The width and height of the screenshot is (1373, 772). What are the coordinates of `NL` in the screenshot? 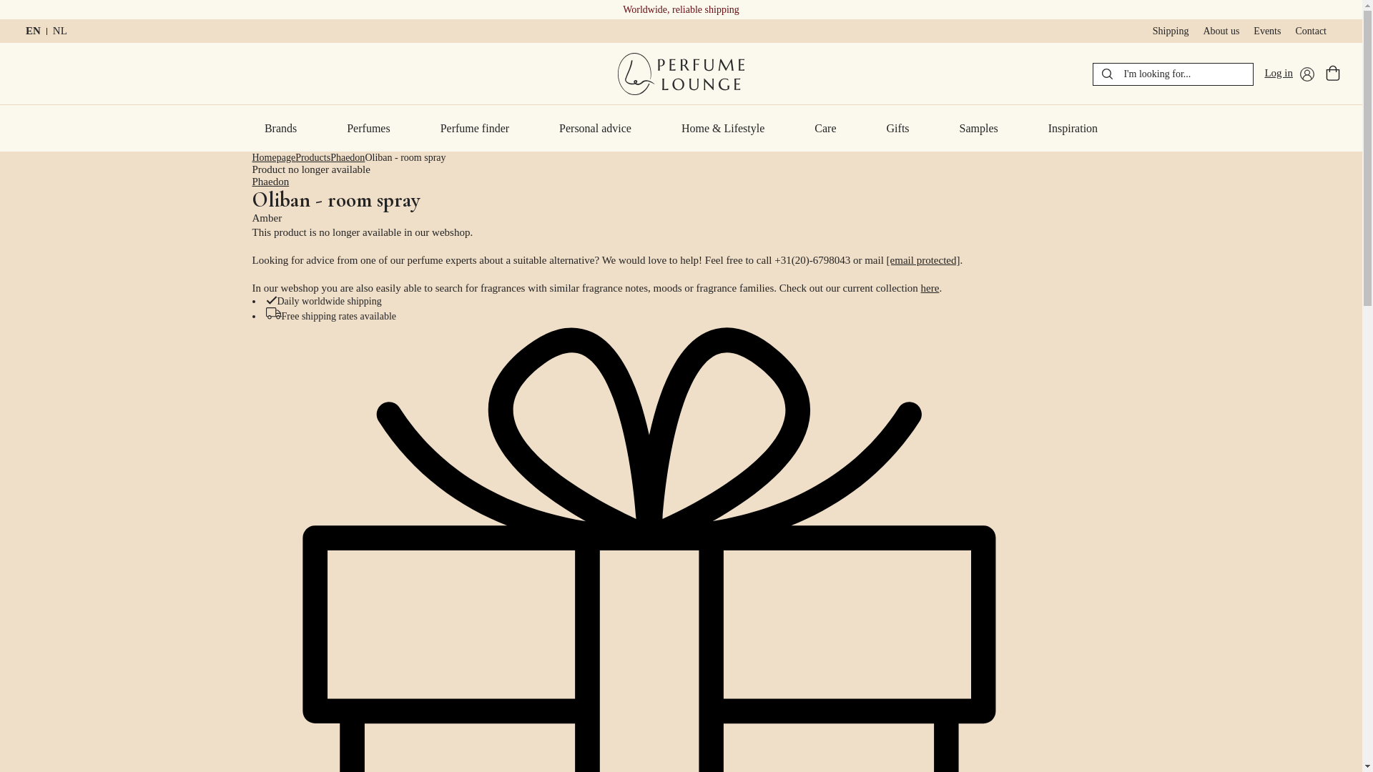 It's located at (59, 30).